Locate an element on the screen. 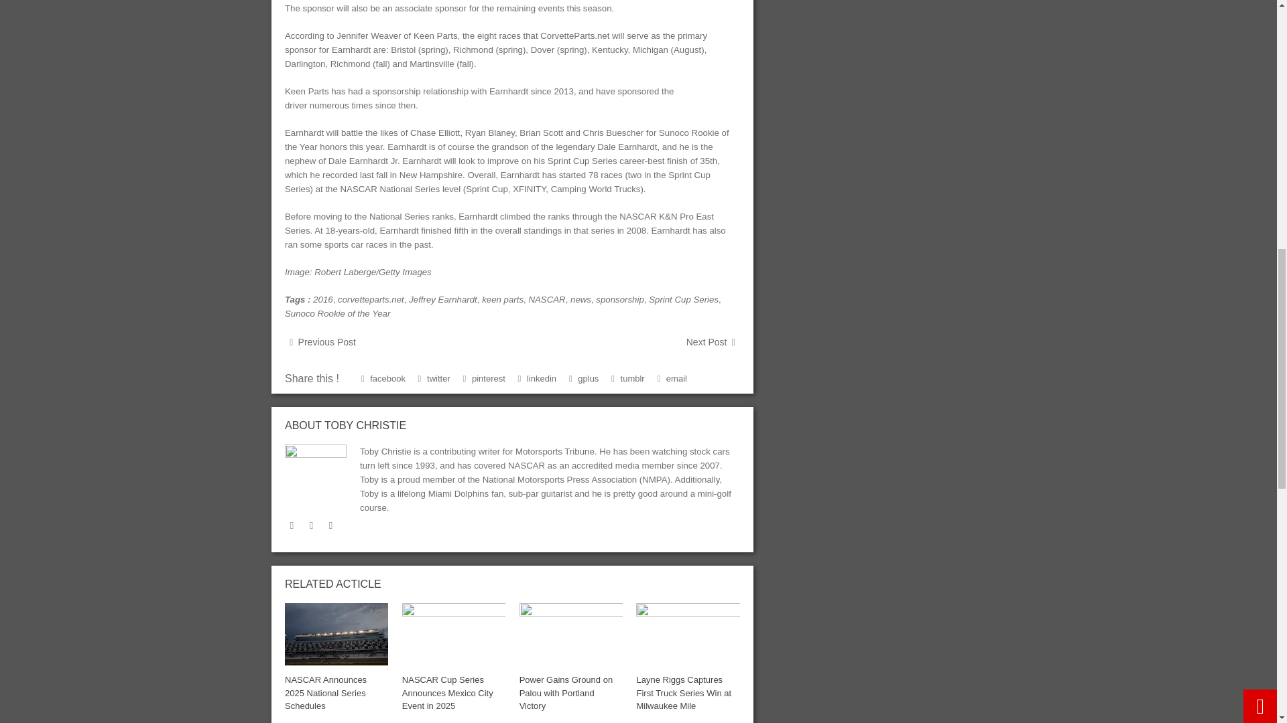 This screenshot has width=1287, height=723. NASCAR Announces 2025 National Series Schedules is located at coordinates (326, 692).